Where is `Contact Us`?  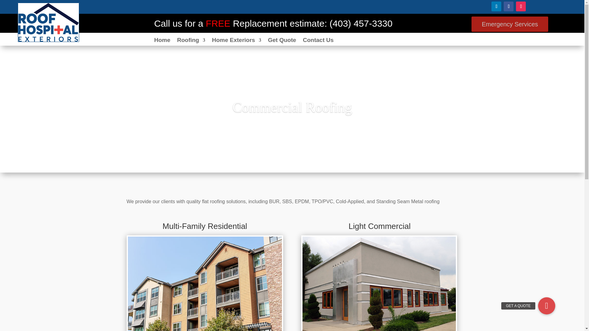 Contact Us is located at coordinates (318, 41).